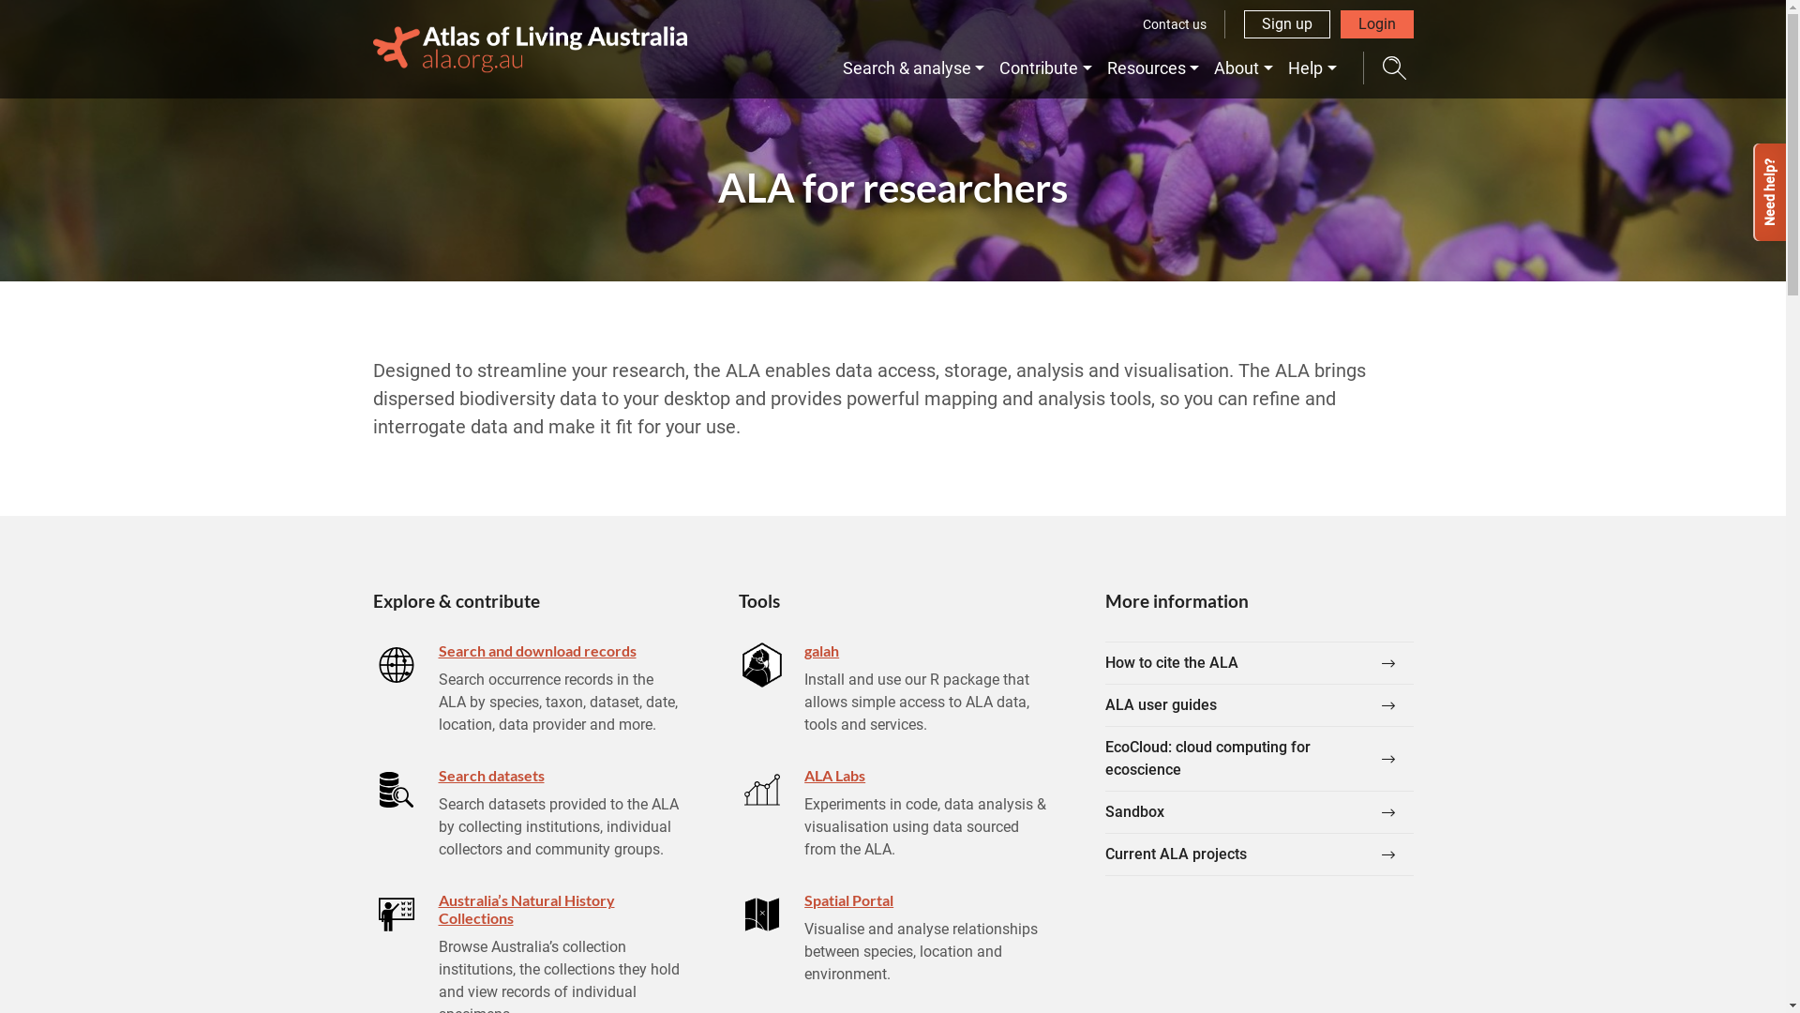  Describe the element at coordinates (1260, 812) in the screenshot. I see `Sandbox` at that location.